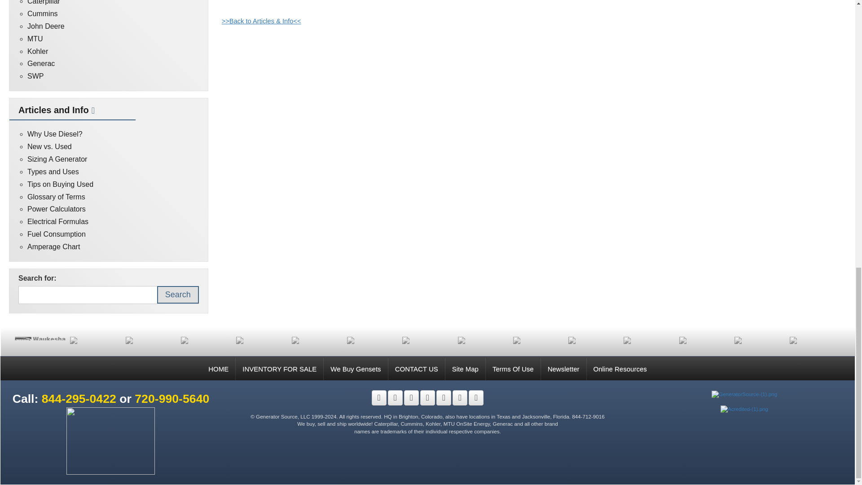 This screenshot has width=862, height=485. I want to click on olympian, so click(95, 340).